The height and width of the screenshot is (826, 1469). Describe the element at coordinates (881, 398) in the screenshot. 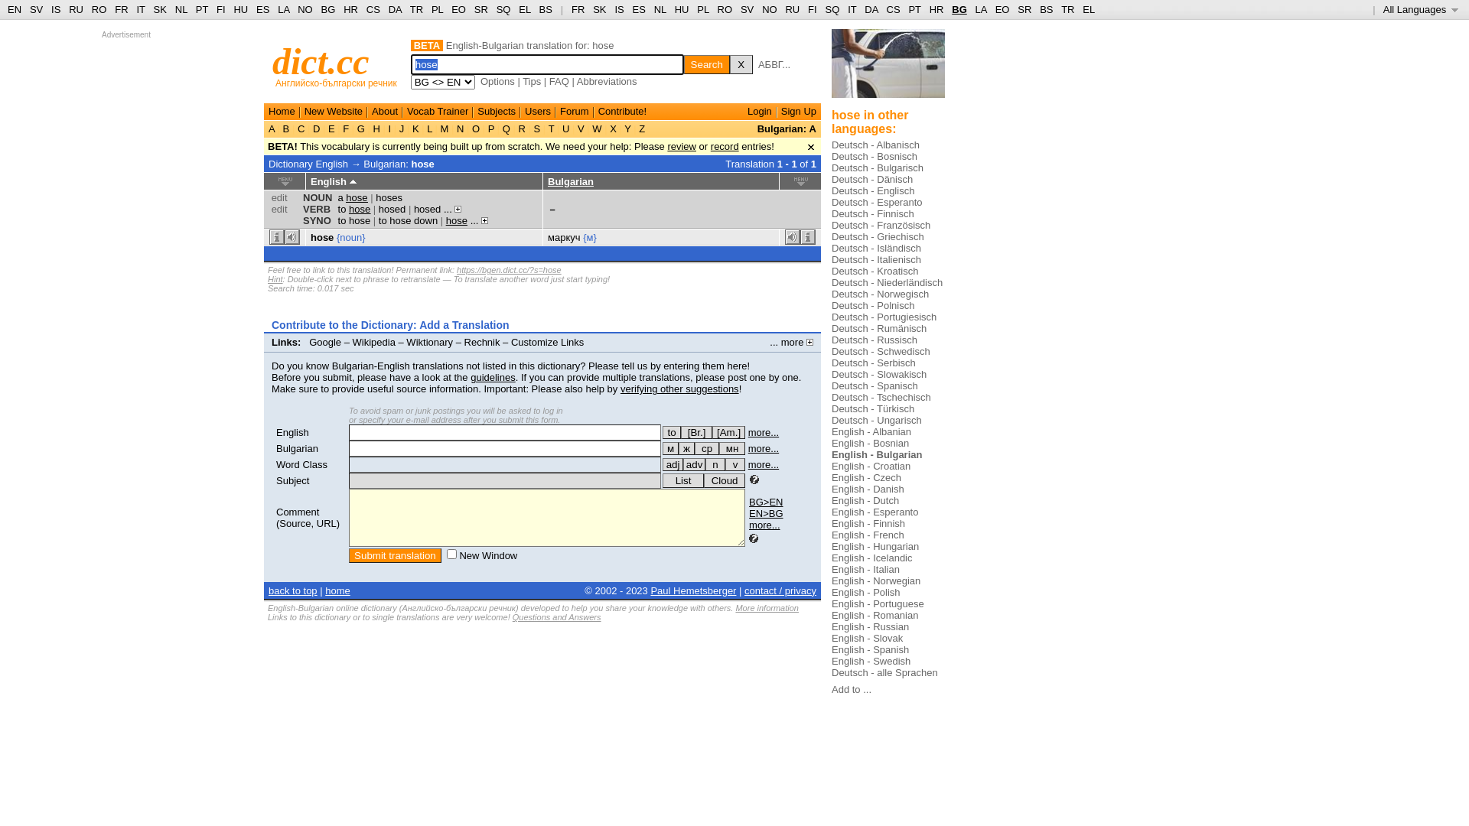

I see `Deutsch - Tschechisch` at that location.